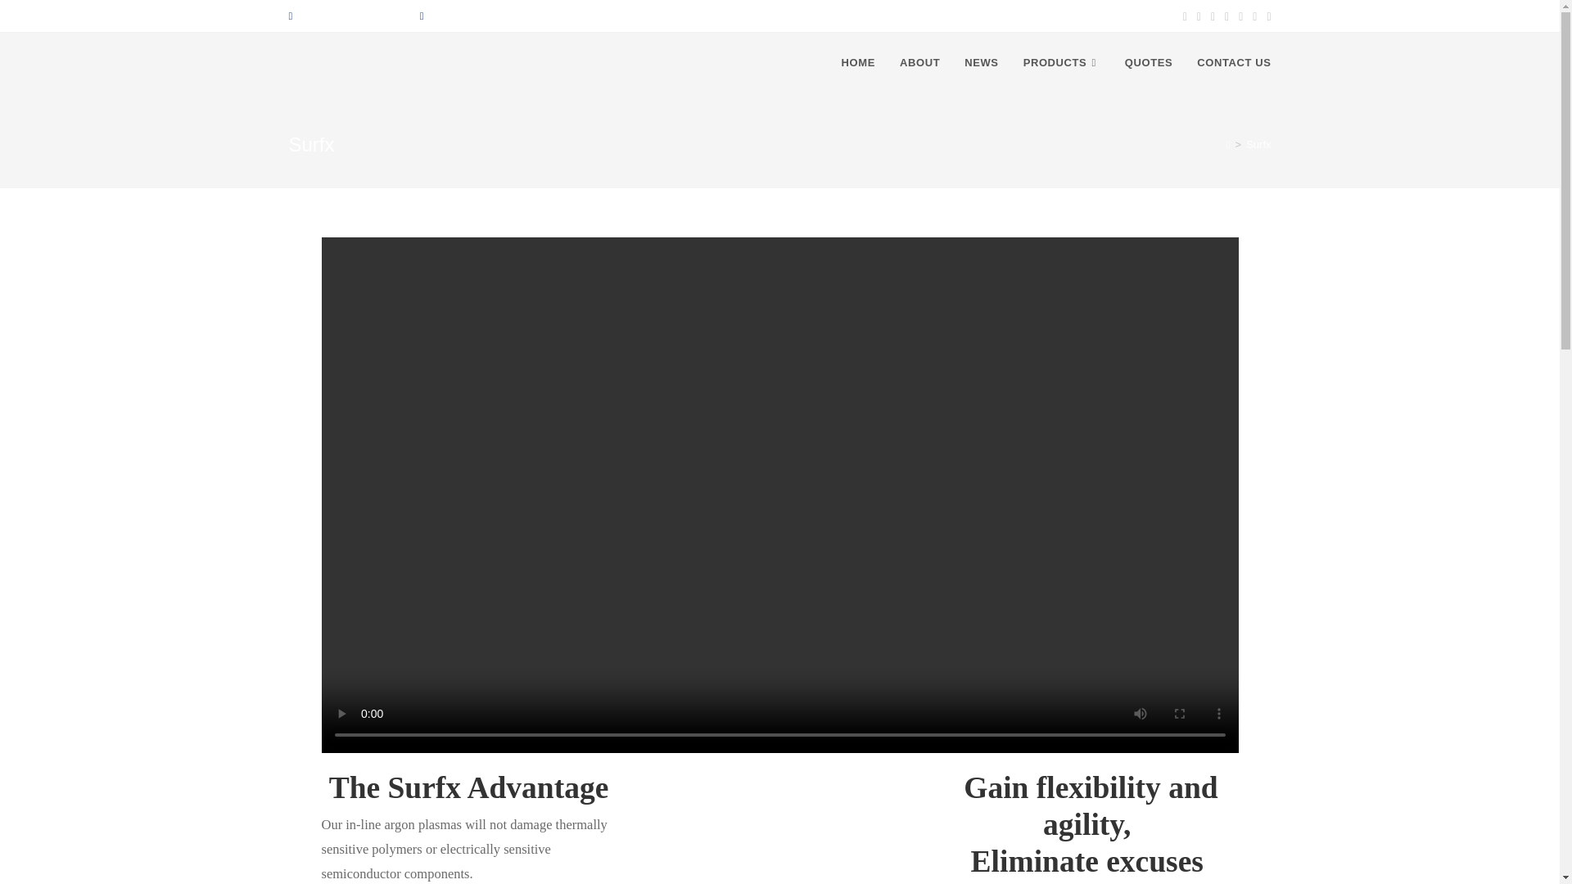  I want to click on Surfx, so click(1258, 144).